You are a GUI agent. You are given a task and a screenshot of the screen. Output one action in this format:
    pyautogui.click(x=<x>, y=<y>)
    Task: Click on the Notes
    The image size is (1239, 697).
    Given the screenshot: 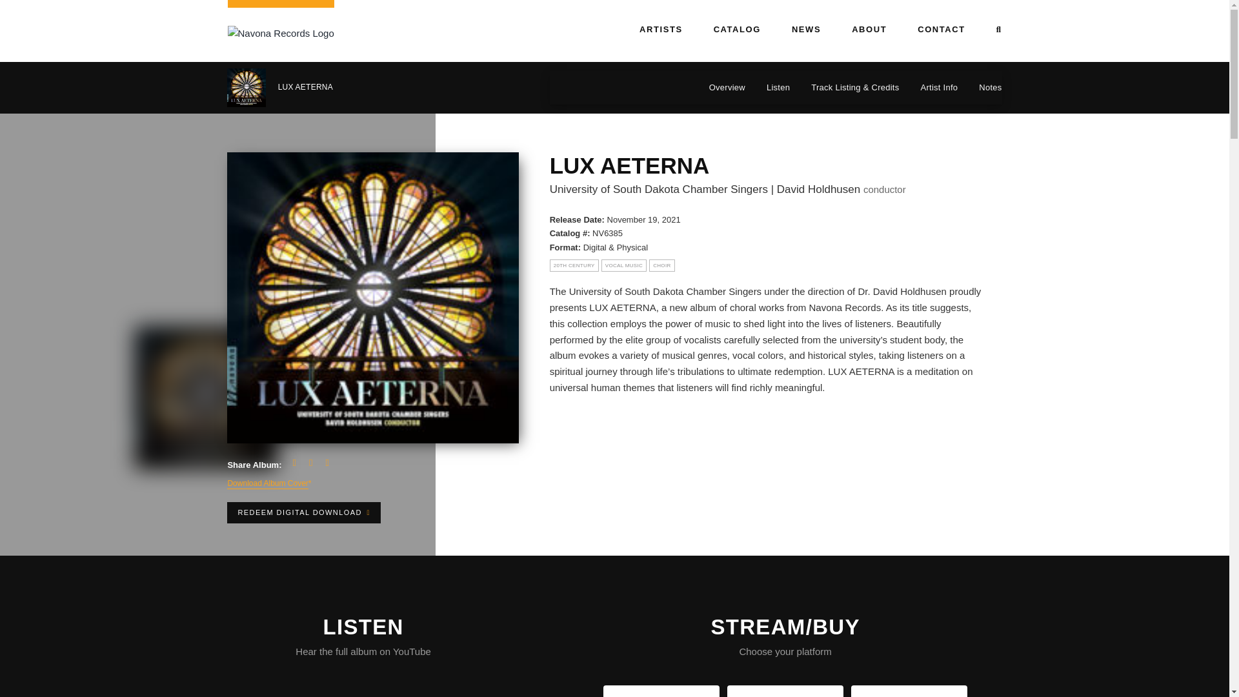 What is the action you would take?
    pyautogui.click(x=983, y=88)
    